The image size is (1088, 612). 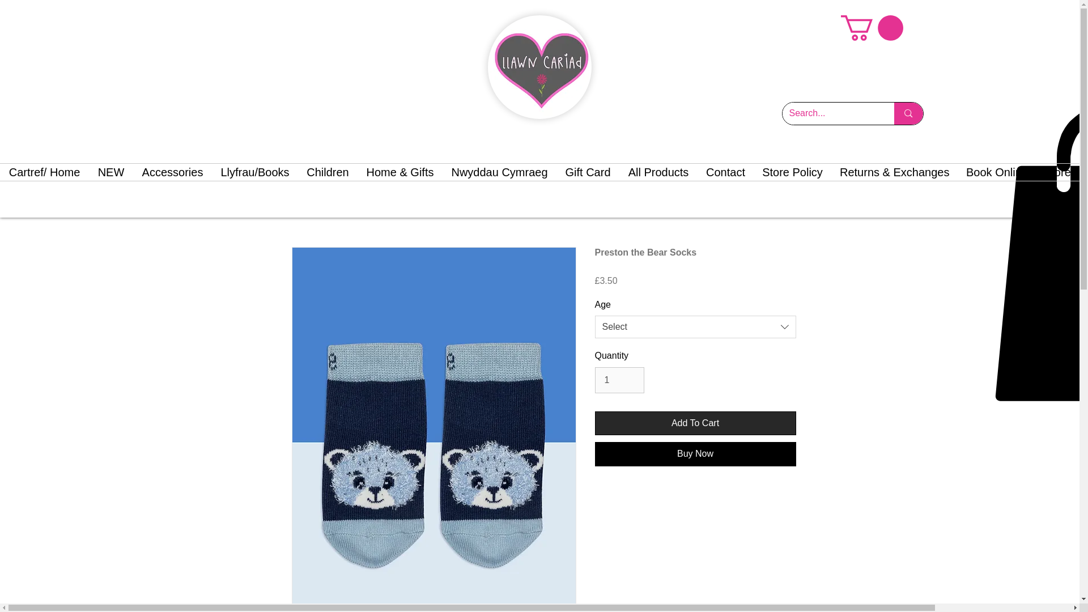 What do you see at coordinates (587, 172) in the screenshot?
I see `Gift Card` at bounding box center [587, 172].